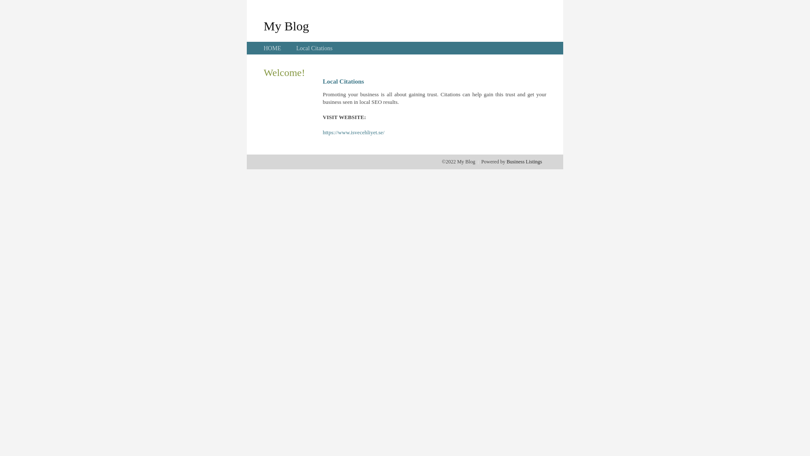  What do you see at coordinates (286, 26) in the screenshot?
I see `My Blog` at bounding box center [286, 26].